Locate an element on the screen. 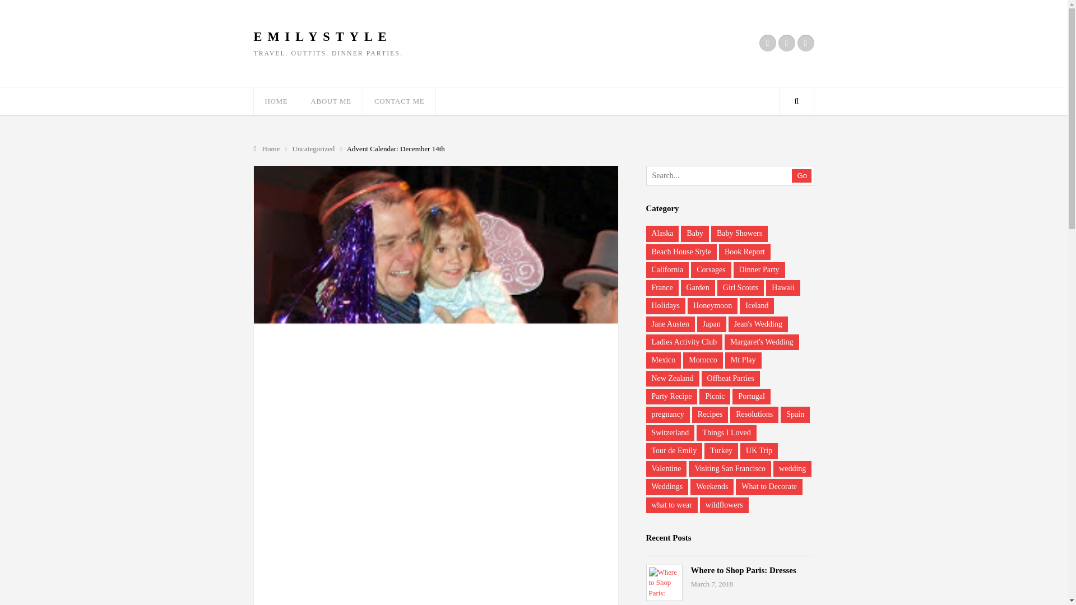 This screenshot has width=1076, height=605. CONTACT ME is located at coordinates (399, 101).